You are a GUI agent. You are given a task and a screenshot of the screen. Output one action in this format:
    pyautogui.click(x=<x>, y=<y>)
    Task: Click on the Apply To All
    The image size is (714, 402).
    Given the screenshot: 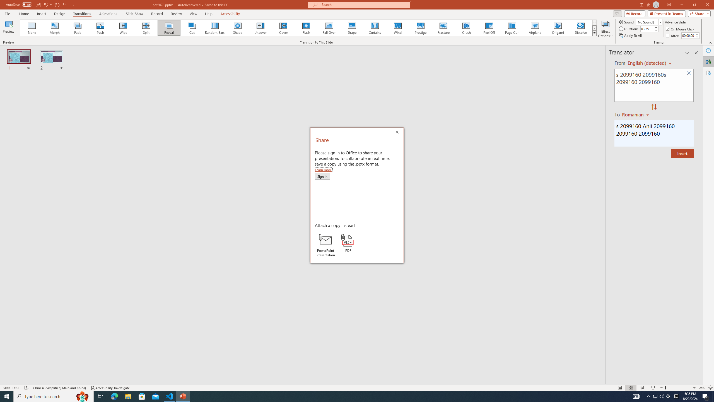 What is the action you would take?
    pyautogui.click(x=631, y=36)
    